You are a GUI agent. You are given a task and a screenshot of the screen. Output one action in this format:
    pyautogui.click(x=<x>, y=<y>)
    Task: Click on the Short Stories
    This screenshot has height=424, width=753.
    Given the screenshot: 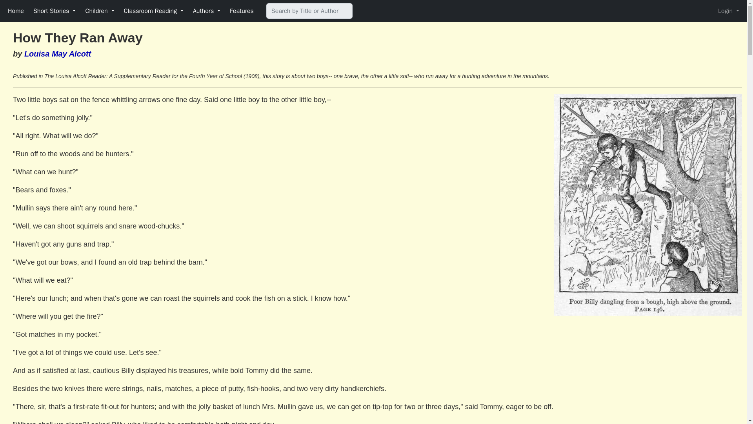 What is the action you would take?
    pyautogui.click(x=54, y=11)
    